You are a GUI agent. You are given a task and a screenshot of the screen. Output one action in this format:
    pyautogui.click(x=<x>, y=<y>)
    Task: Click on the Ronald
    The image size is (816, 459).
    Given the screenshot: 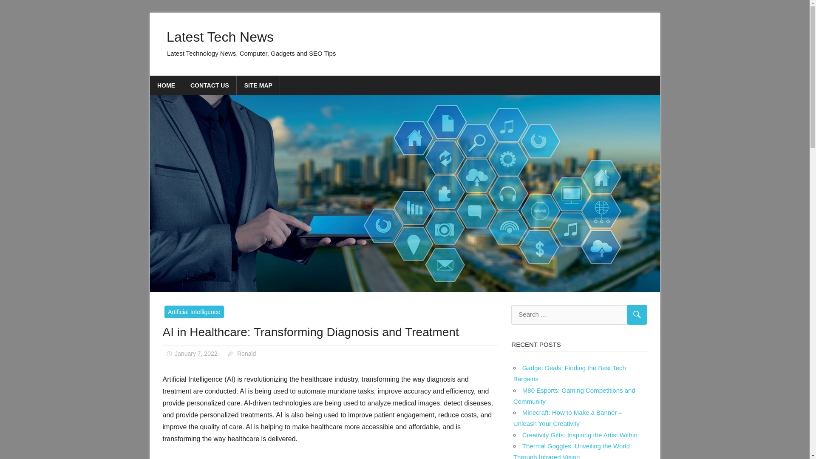 What is the action you would take?
    pyautogui.click(x=246, y=354)
    